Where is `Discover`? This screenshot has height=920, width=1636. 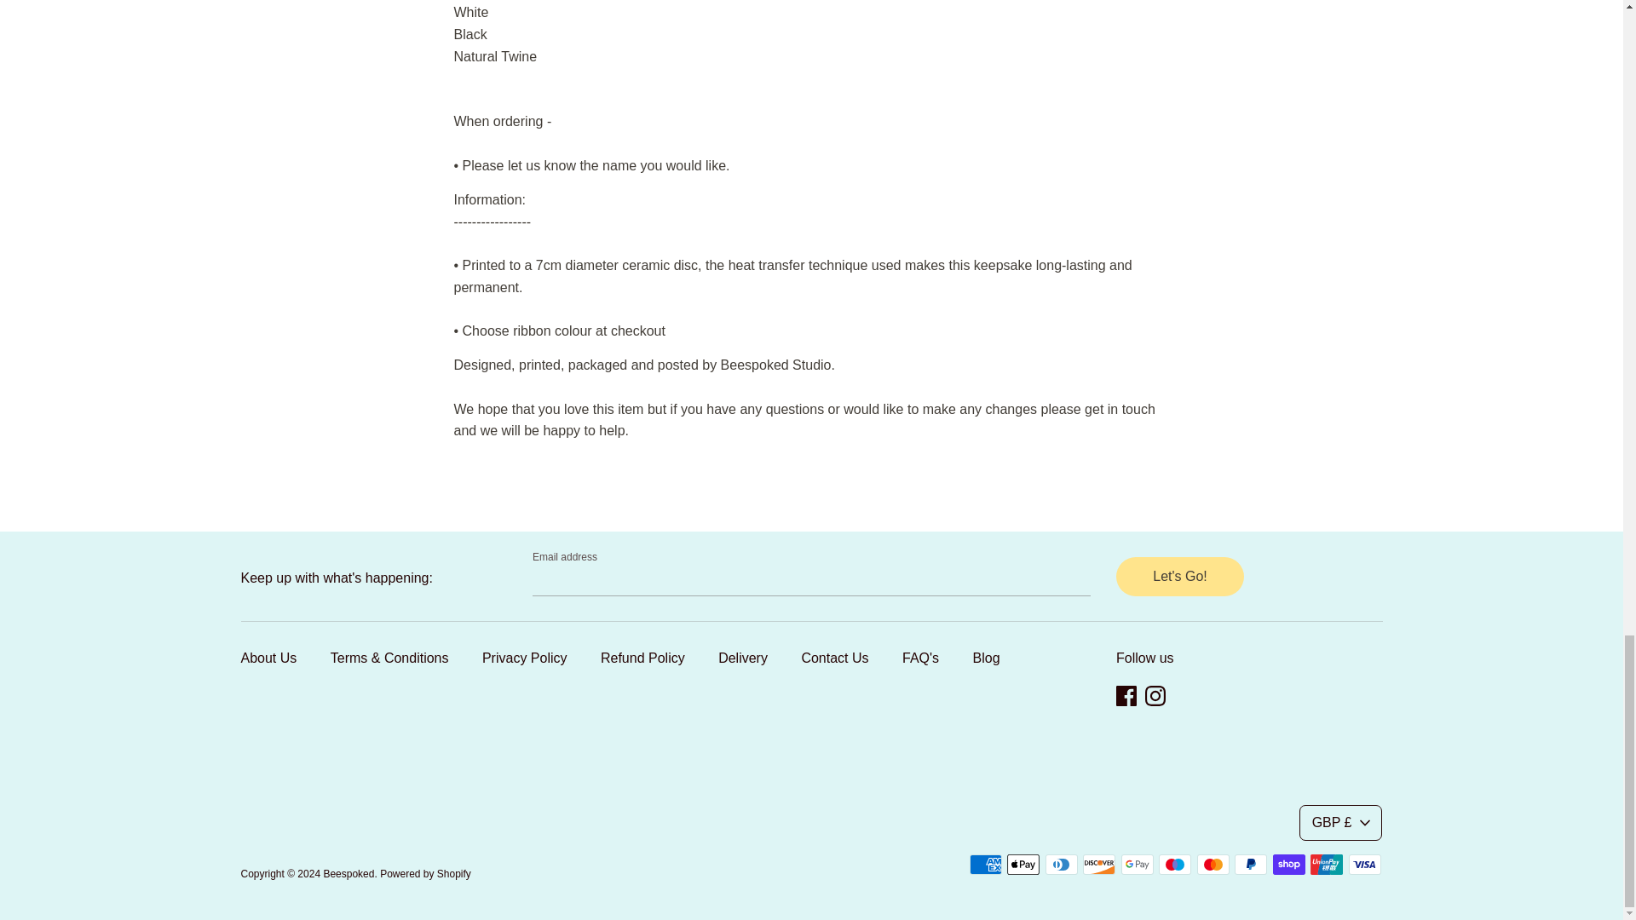
Discover is located at coordinates (1099, 865).